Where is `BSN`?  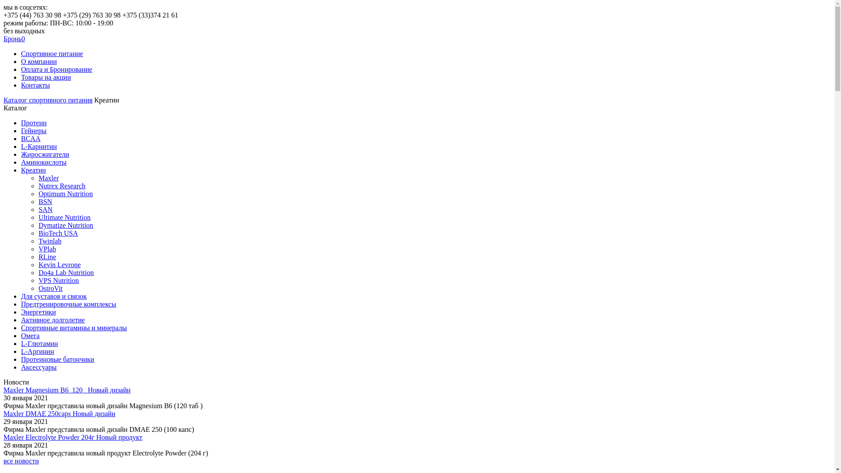
BSN is located at coordinates (46, 201).